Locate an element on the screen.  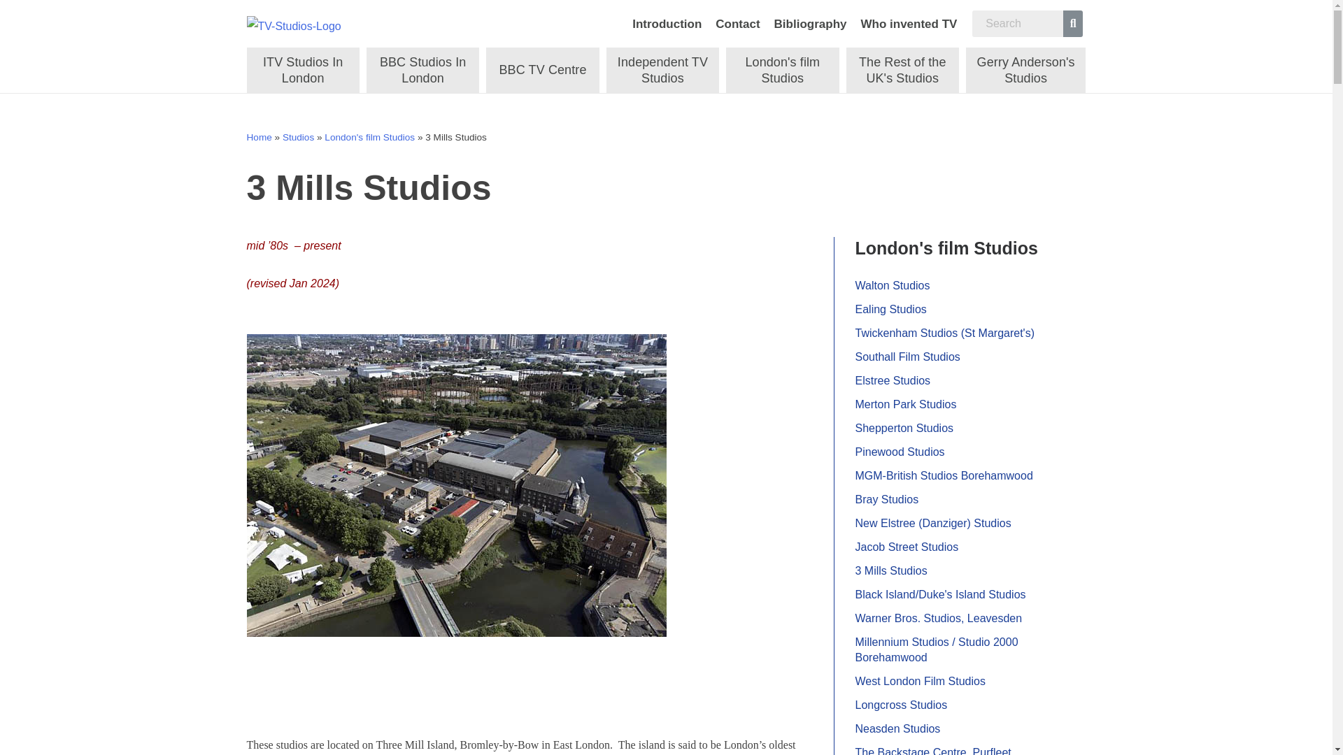
Ealing Studios is located at coordinates (890, 309).